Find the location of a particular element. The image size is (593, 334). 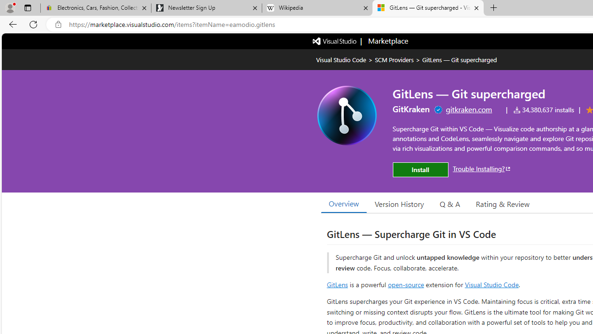

Overview is located at coordinates (344, 204).